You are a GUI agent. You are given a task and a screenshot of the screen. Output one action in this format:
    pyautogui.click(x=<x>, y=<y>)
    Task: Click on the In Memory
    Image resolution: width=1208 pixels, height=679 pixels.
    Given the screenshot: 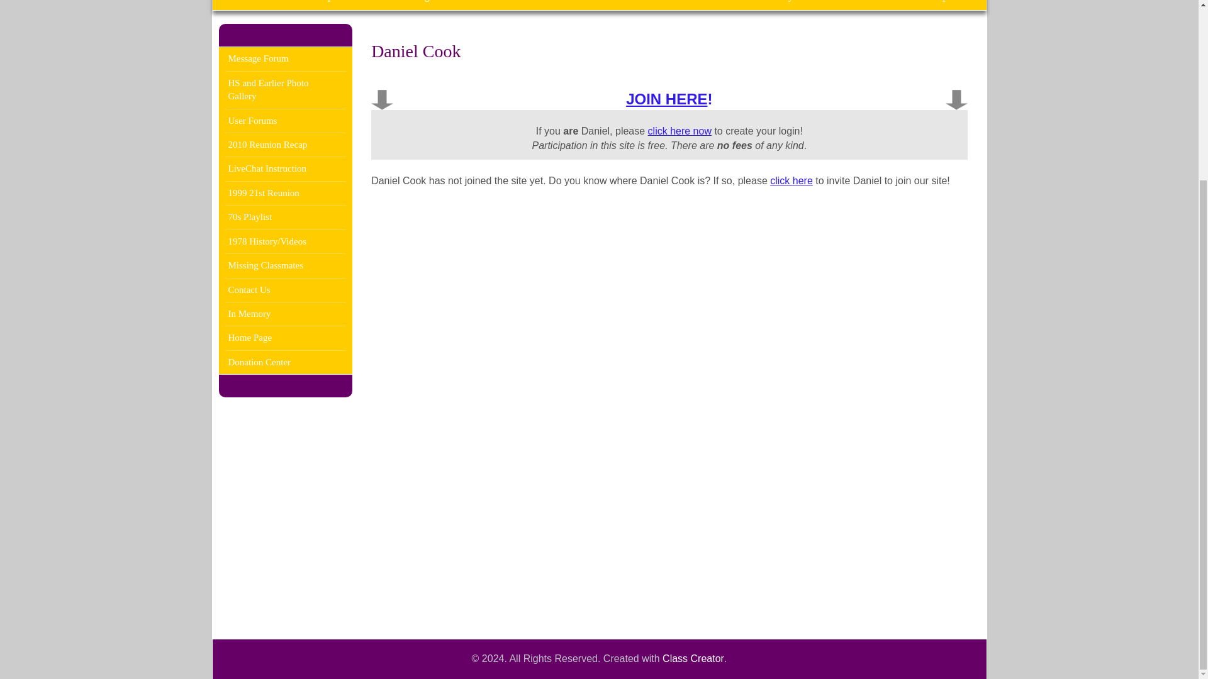 What is the action you would take?
    pyautogui.click(x=286, y=314)
    